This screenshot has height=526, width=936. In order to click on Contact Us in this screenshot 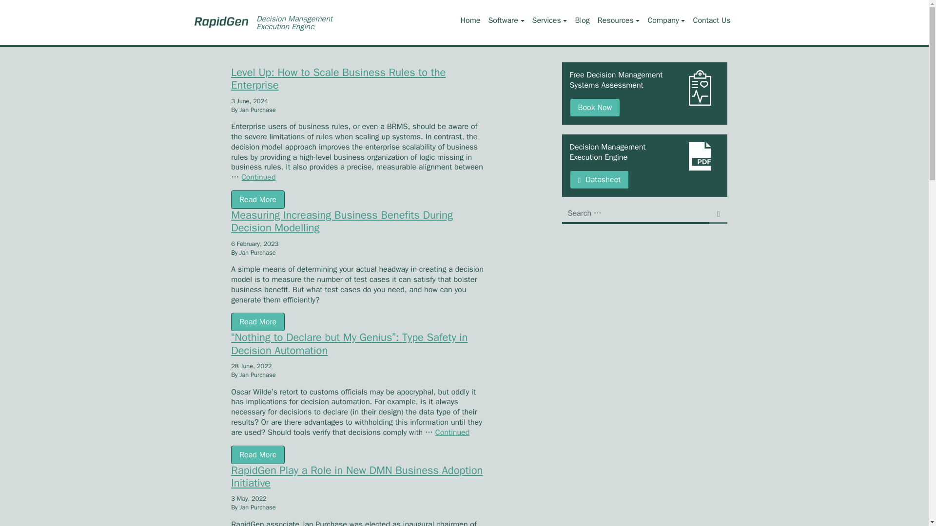, I will do `click(711, 20)`.